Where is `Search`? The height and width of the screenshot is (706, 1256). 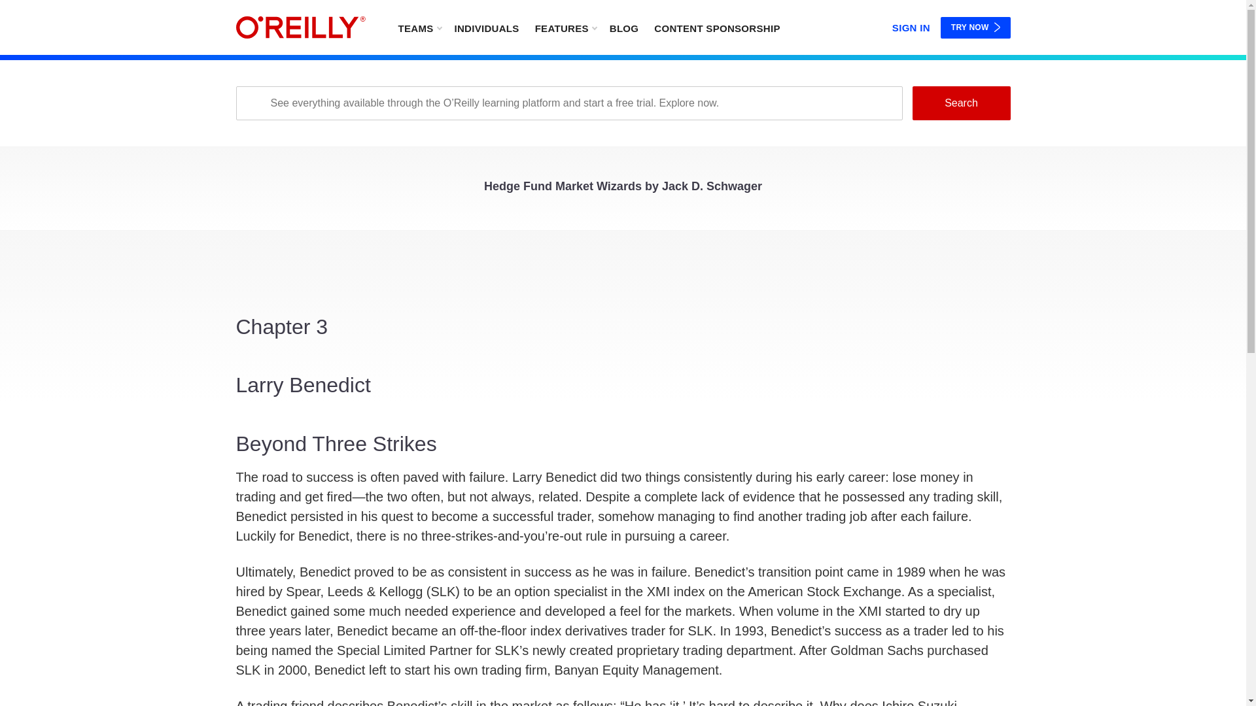 Search is located at coordinates (960, 103).